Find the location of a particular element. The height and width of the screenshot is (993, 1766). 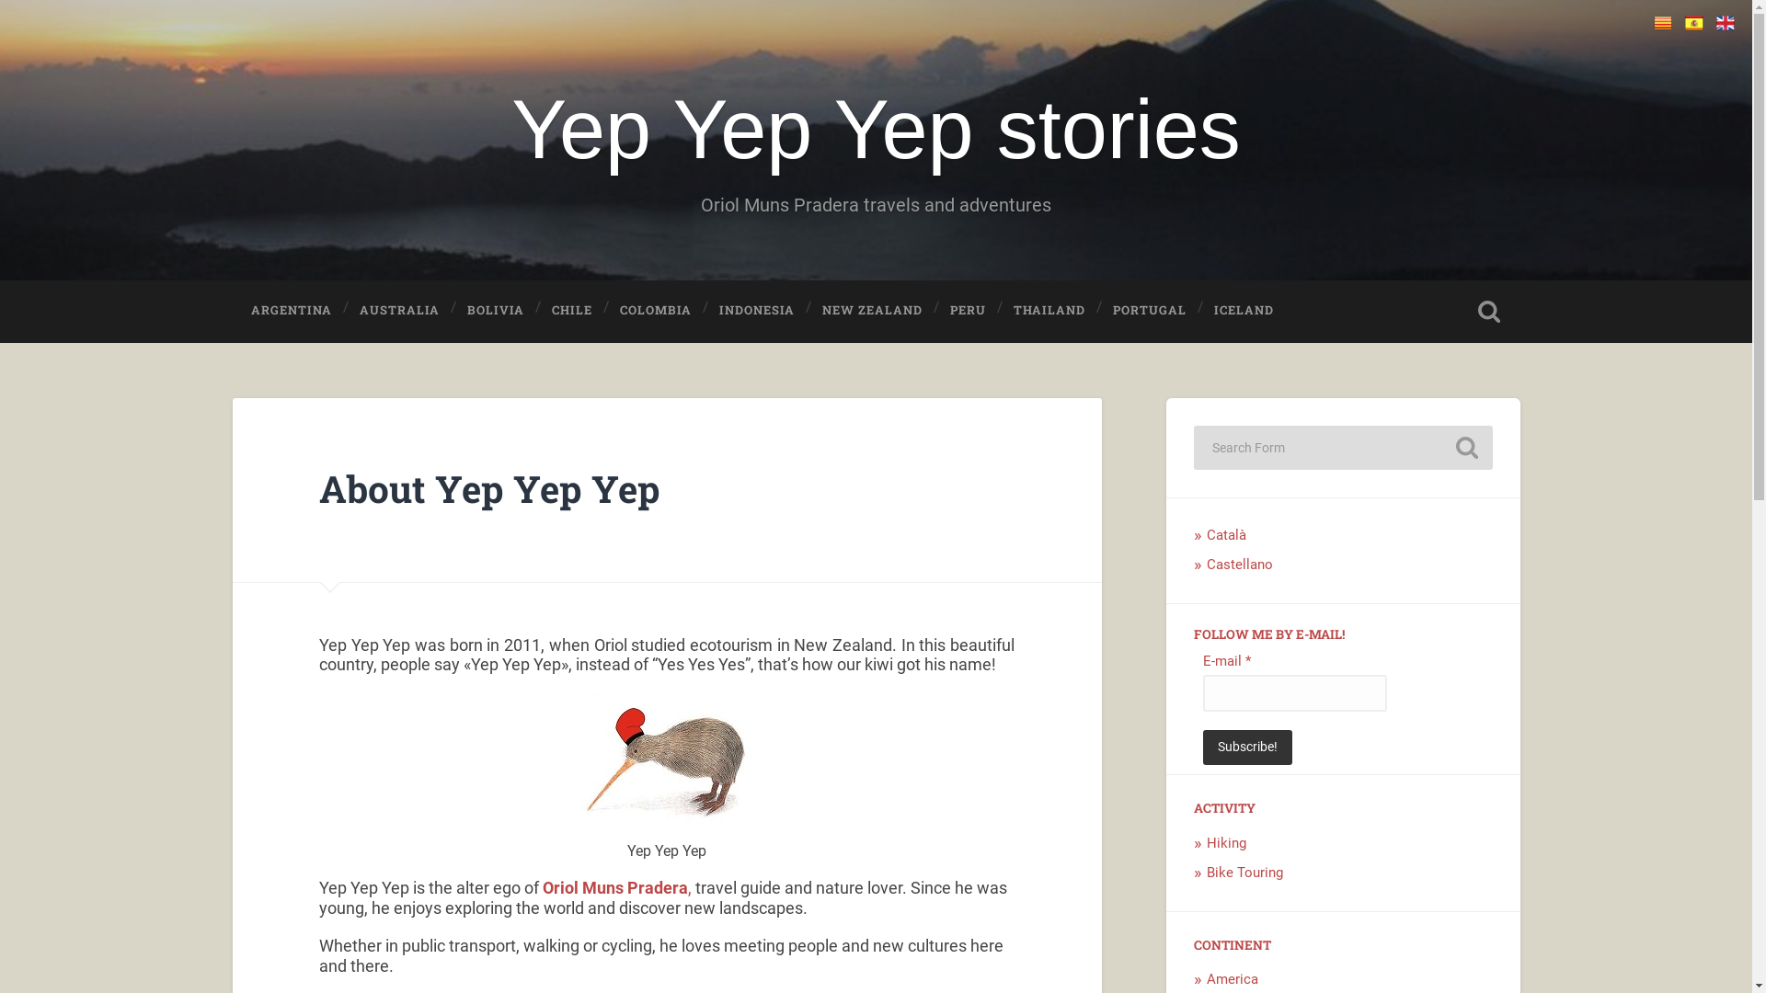

Catalan is located at coordinates (1663, 23).